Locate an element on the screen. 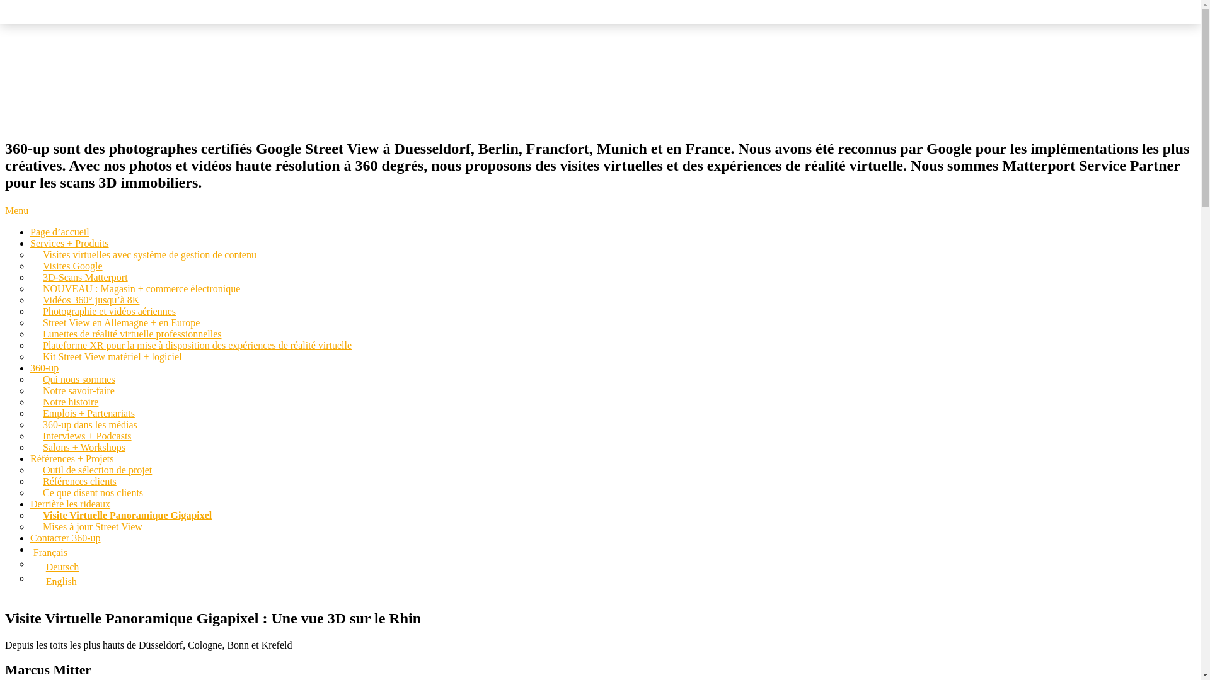  Interviews + Podcasts is located at coordinates (87, 436).